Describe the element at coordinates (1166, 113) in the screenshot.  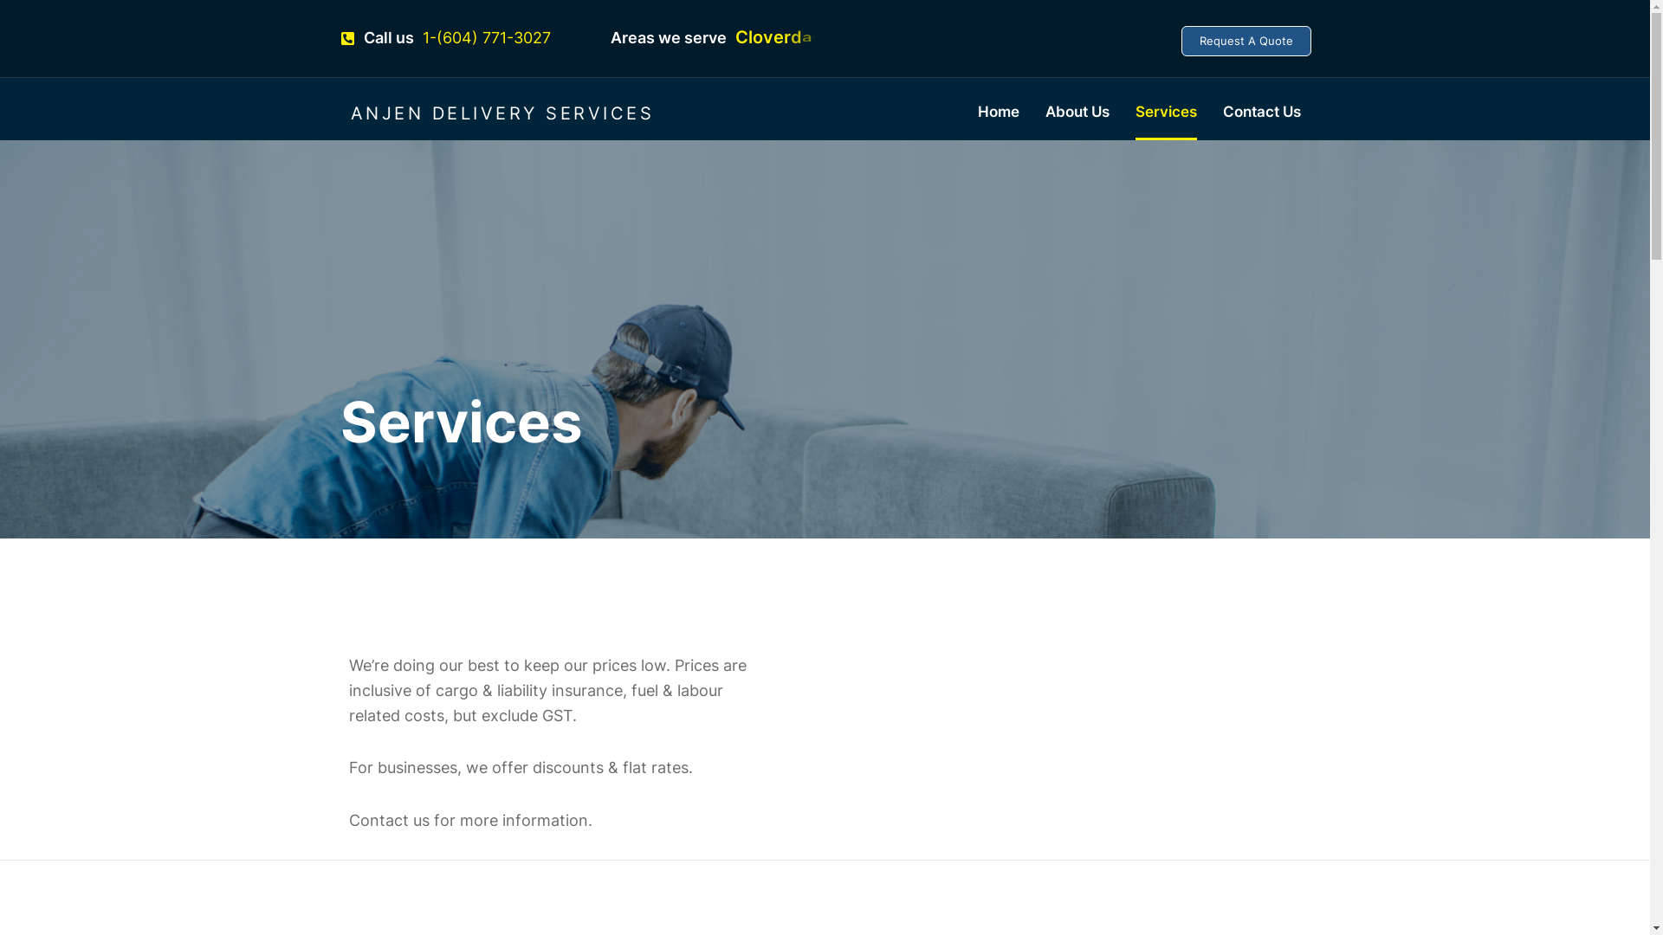
I see `Services` at that location.